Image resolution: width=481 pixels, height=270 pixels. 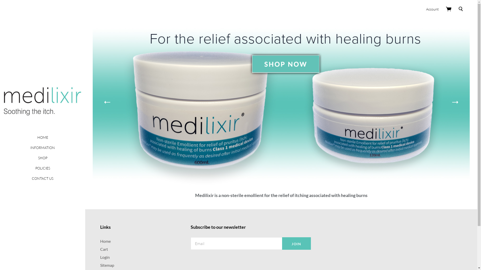 What do you see at coordinates (104, 249) in the screenshot?
I see `Cart` at bounding box center [104, 249].